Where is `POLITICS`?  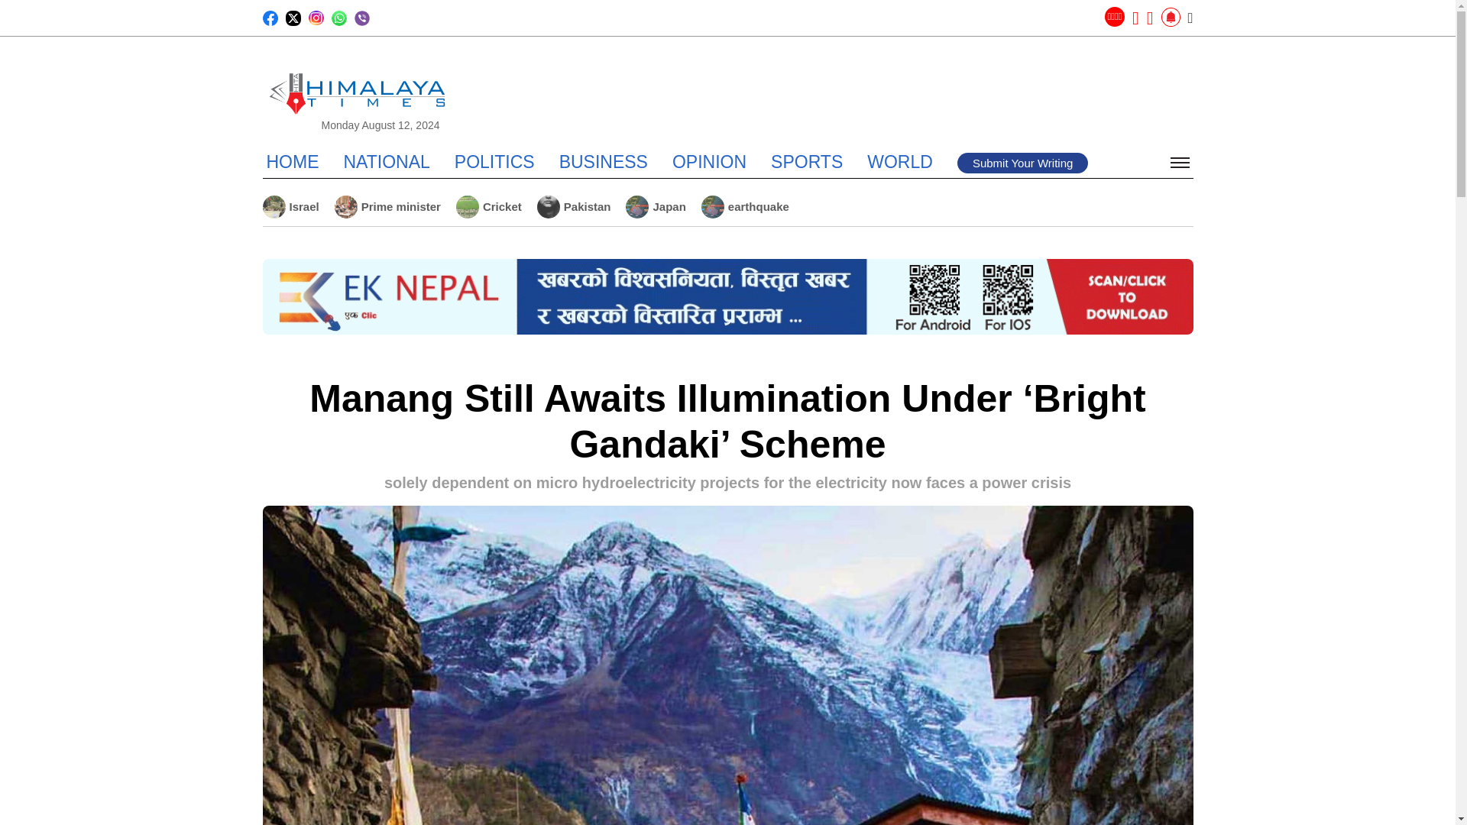
POLITICS is located at coordinates (495, 161).